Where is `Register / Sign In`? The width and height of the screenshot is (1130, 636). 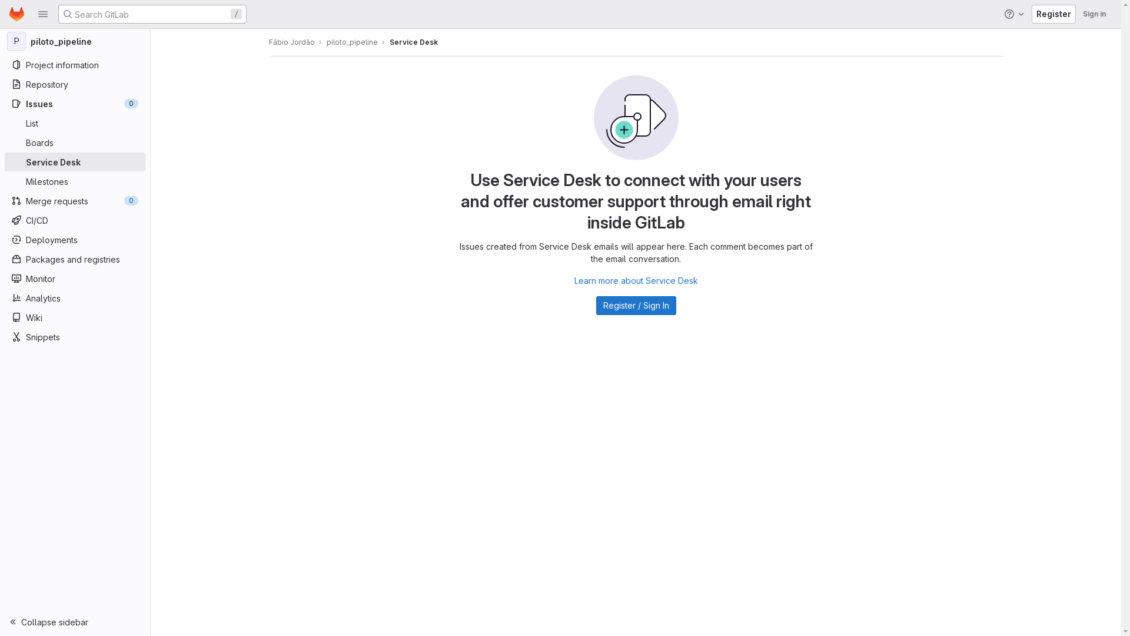
Register / Sign In is located at coordinates (636, 306).